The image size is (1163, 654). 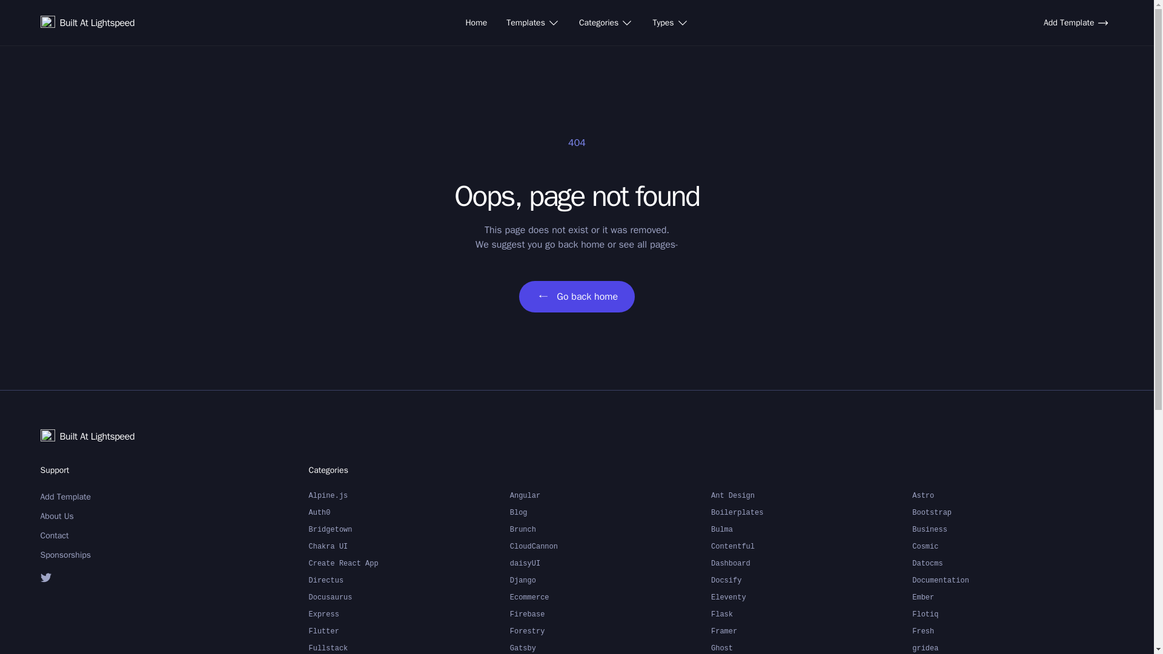 I want to click on Datocms, so click(x=1012, y=563).